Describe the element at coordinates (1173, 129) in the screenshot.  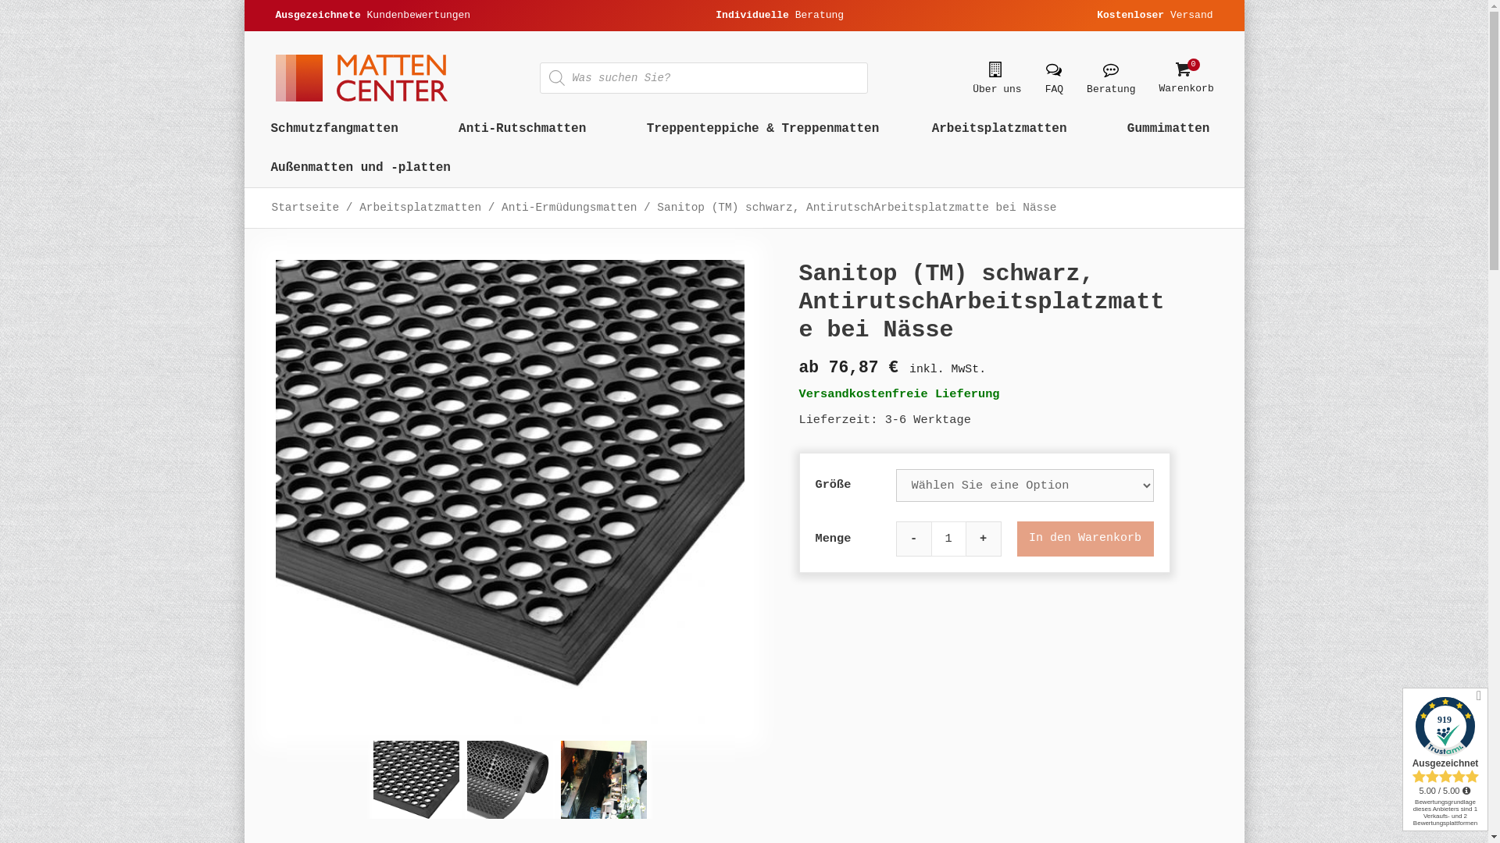
I see `Gummimatten` at that location.